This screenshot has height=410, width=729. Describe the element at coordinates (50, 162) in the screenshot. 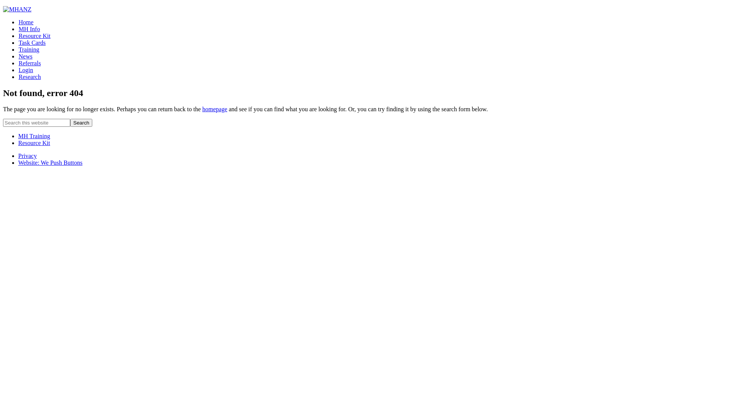

I see `Website: We Push Buttons` at that location.